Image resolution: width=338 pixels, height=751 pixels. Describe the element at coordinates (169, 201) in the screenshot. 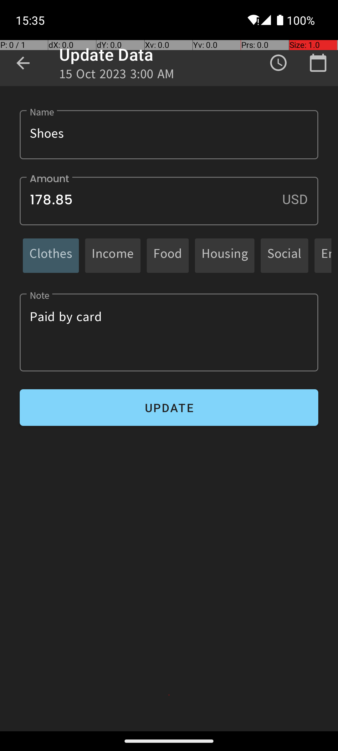

I see `178.85` at that location.